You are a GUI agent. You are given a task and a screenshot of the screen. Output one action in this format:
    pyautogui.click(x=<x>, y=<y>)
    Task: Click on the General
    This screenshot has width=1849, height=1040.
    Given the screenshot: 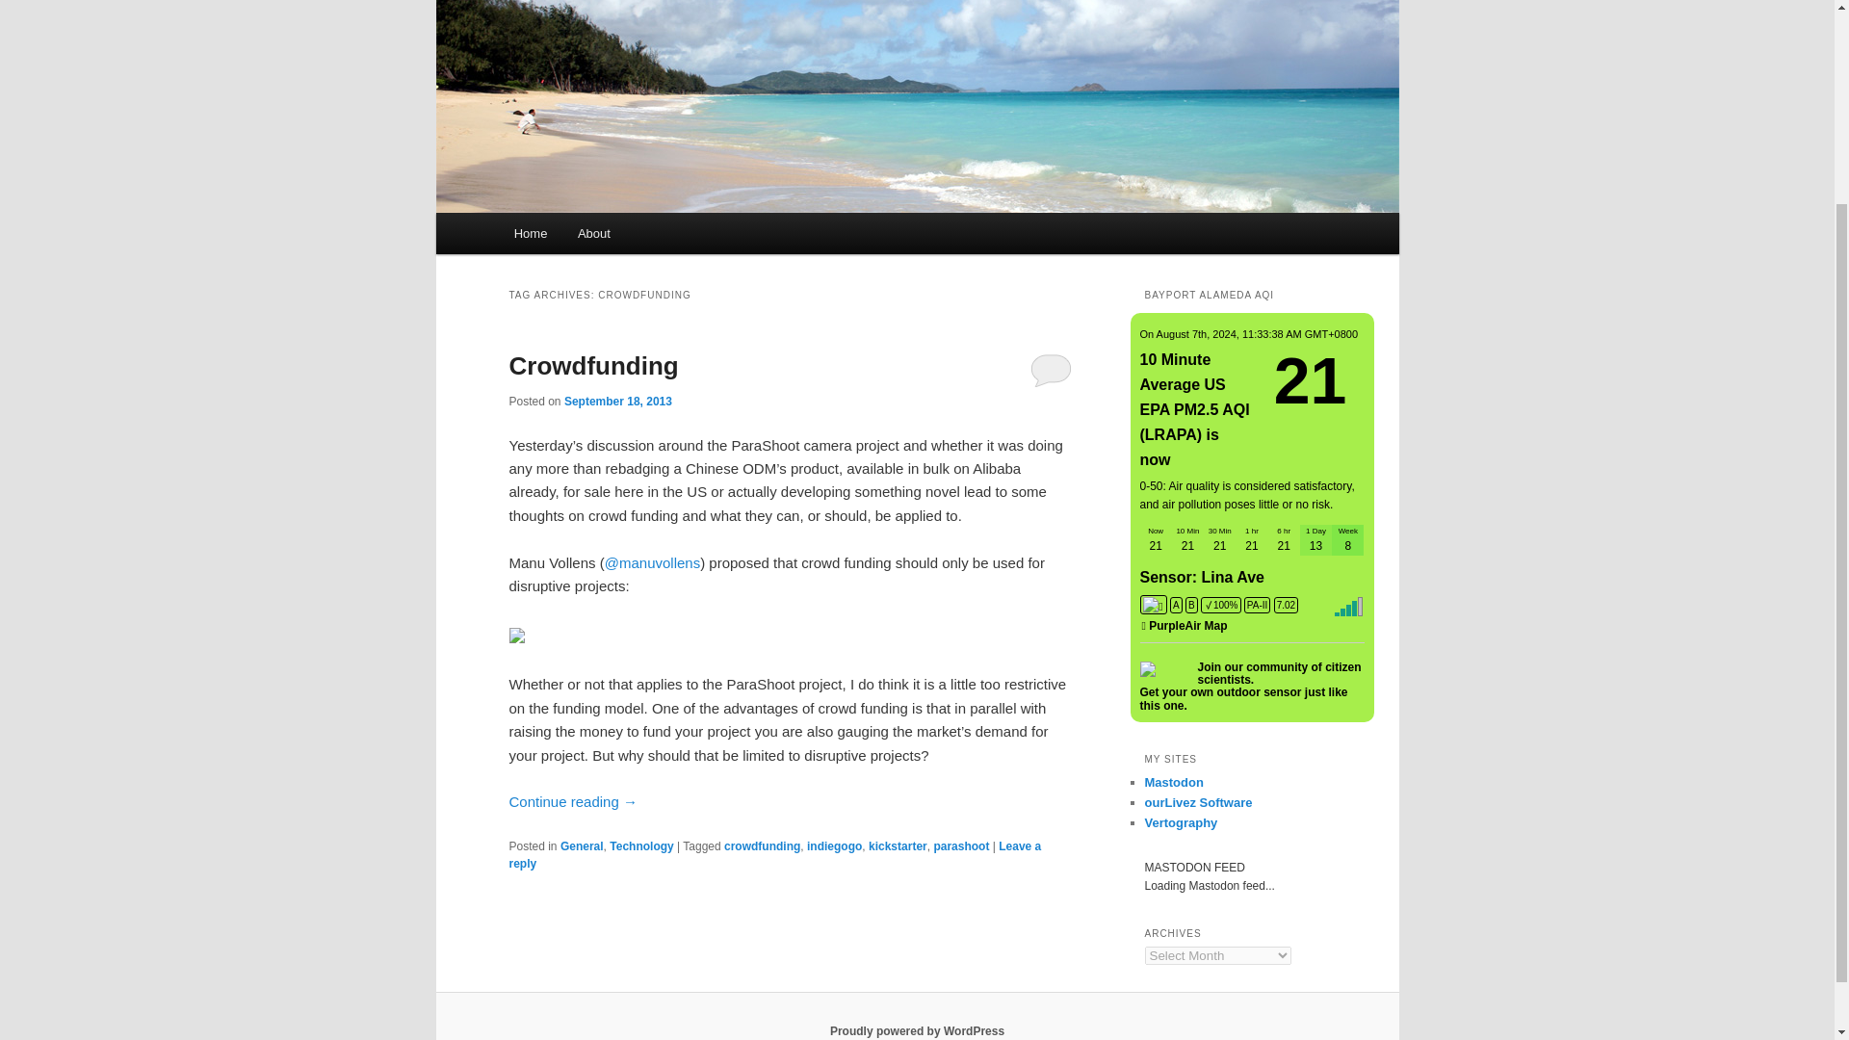 What is the action you would take?
    pyautogui.click(x=582, y=845)
    